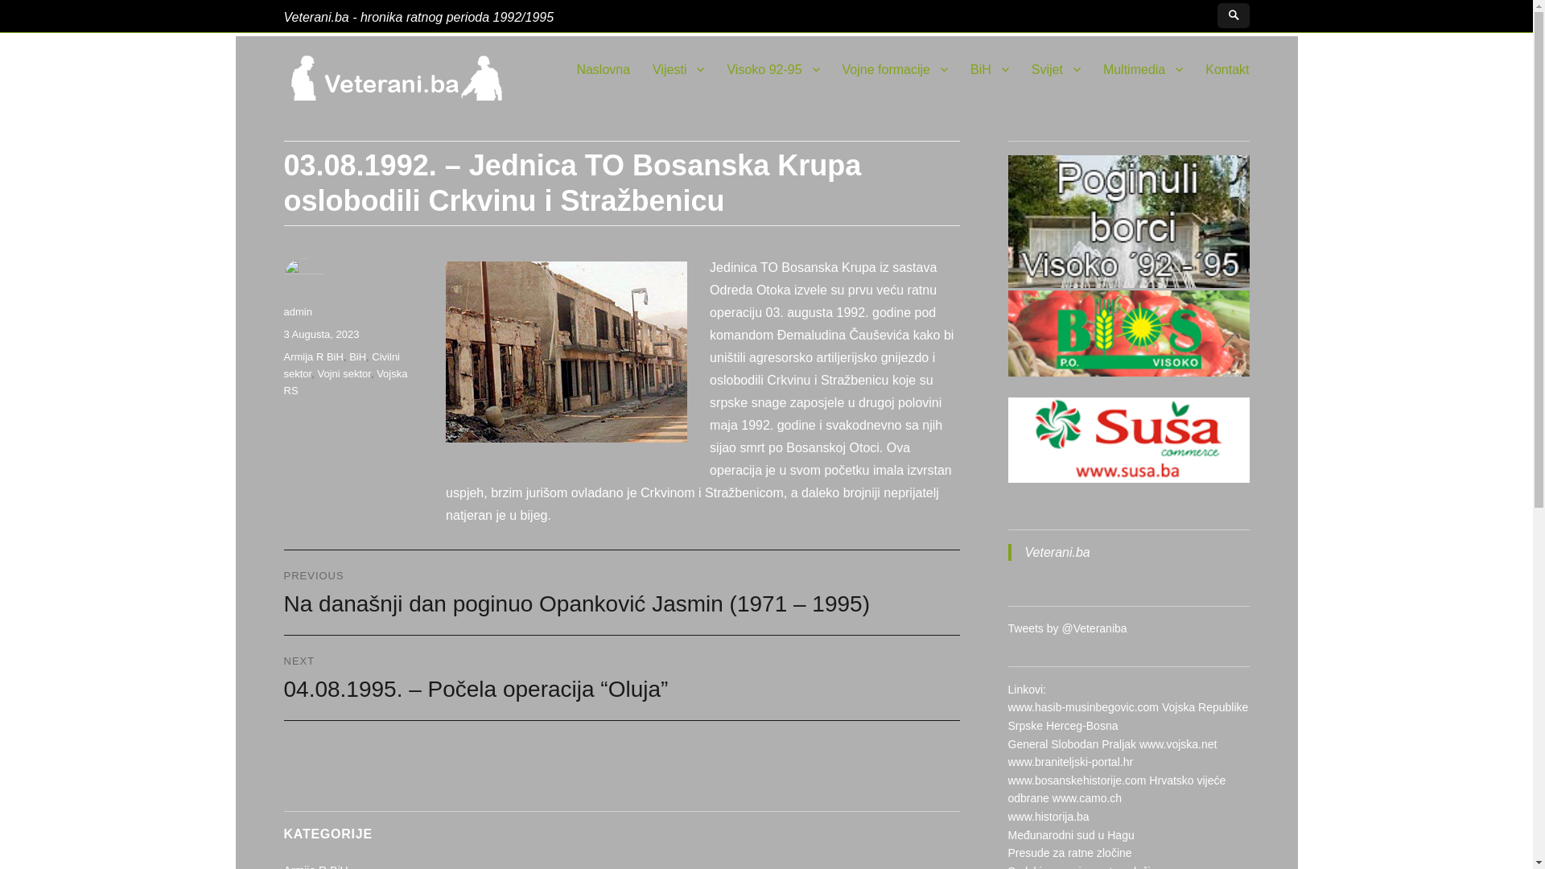 The width and height of the screenshot is (1545, 869). I want to click on Tweets by @Veteraniba, so click(1067, 628).